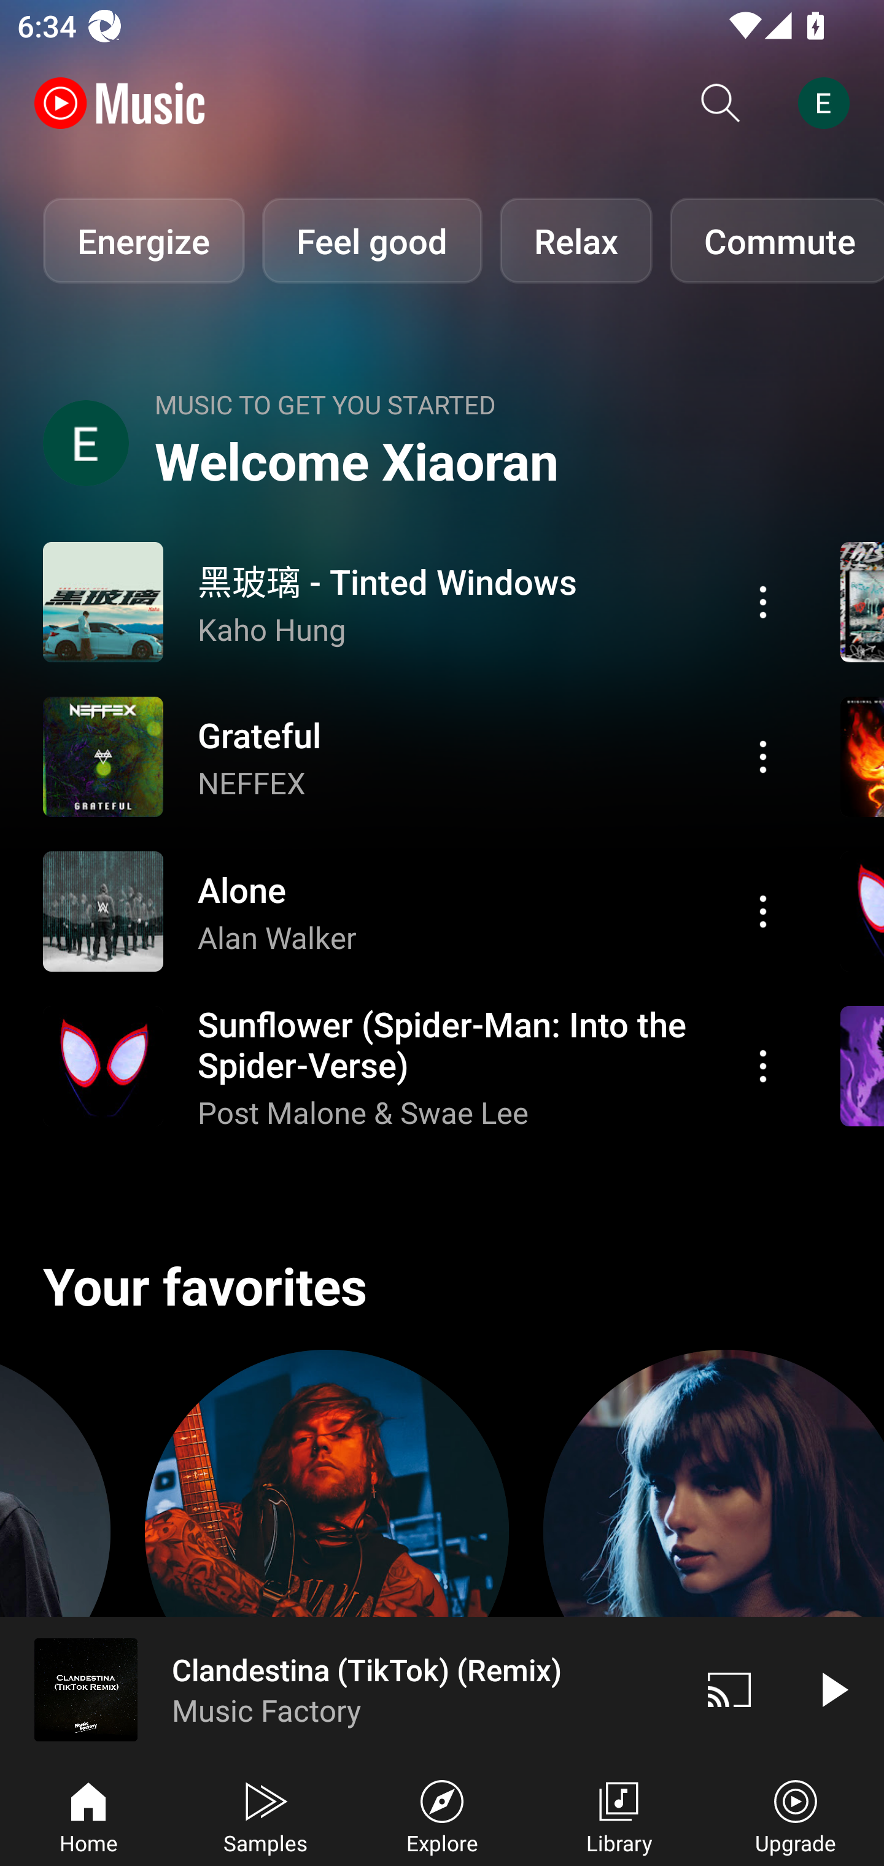  What do you see at coordinates (763, 1066) in the screenshot?
I see `Action menu` at bounding box center [763, 1066].